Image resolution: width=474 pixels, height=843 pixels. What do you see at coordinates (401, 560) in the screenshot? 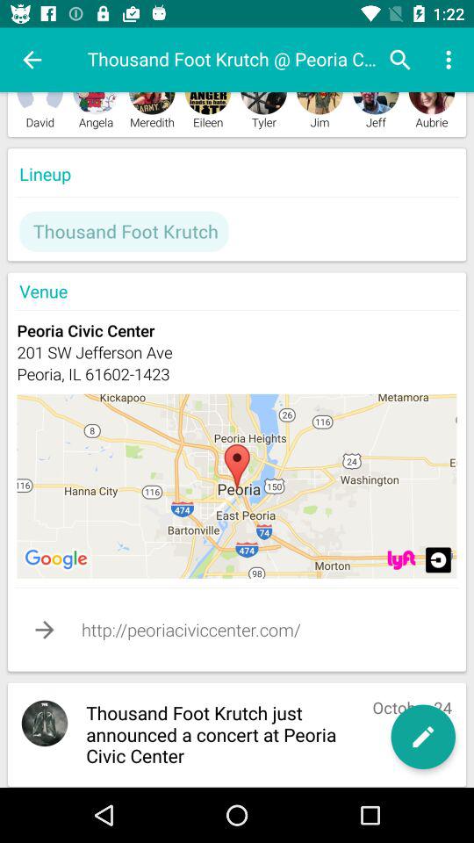
I see `zoom to selected place` at bounding box center [401, 560].